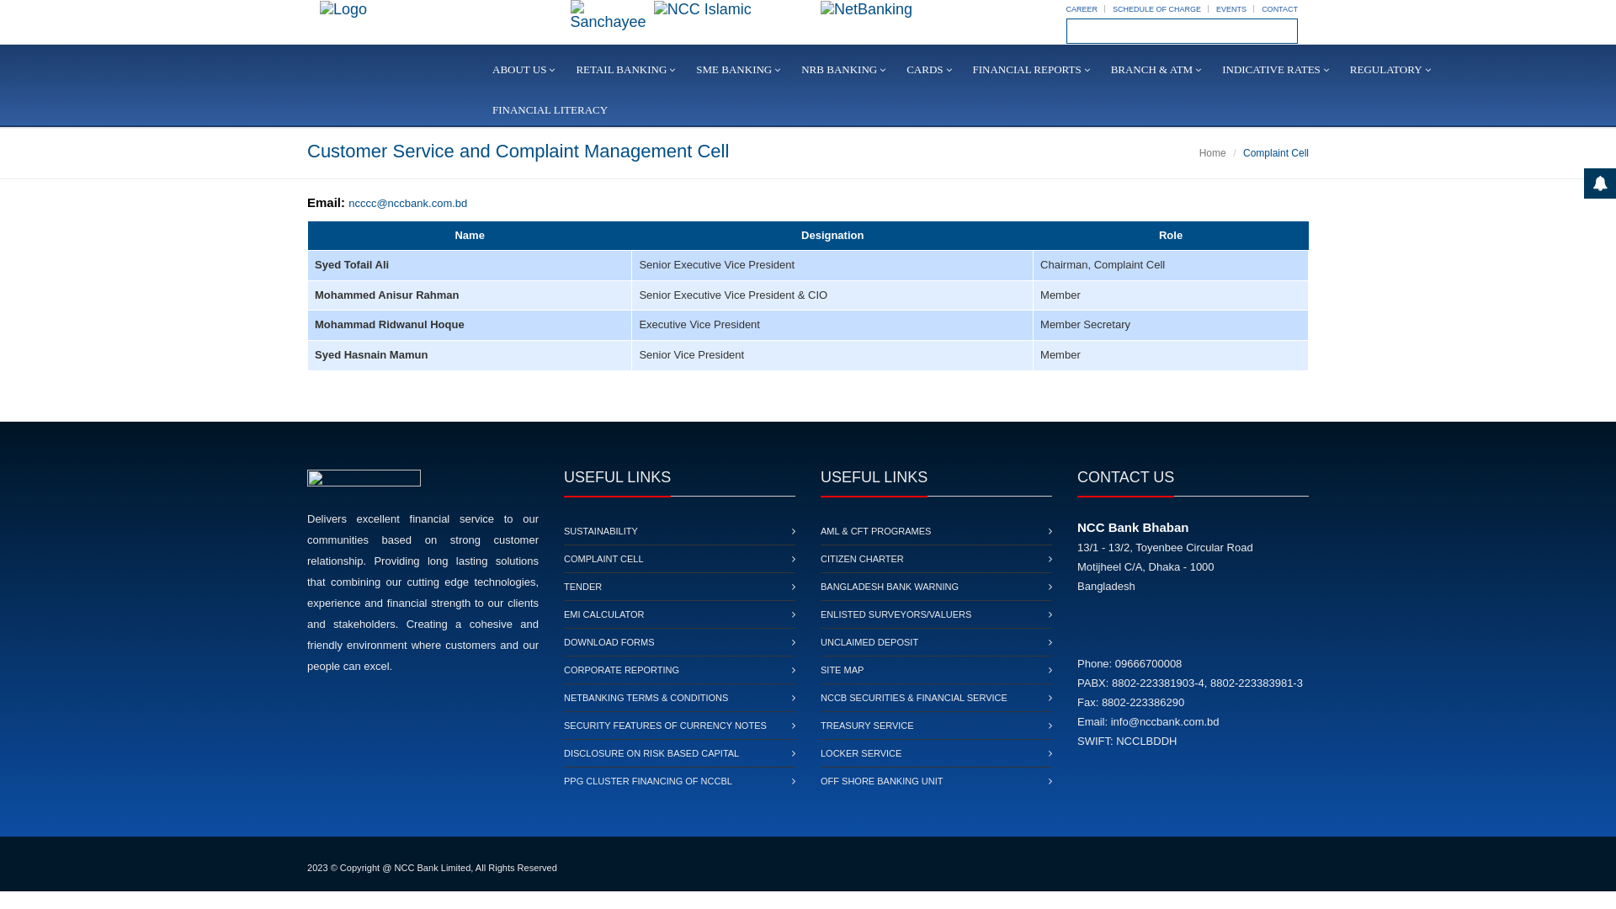 This screenshot has height=909, width=1616. Describe the element at coordinates (1082, 9) in the screenshot. I see `CAREER` at that location.